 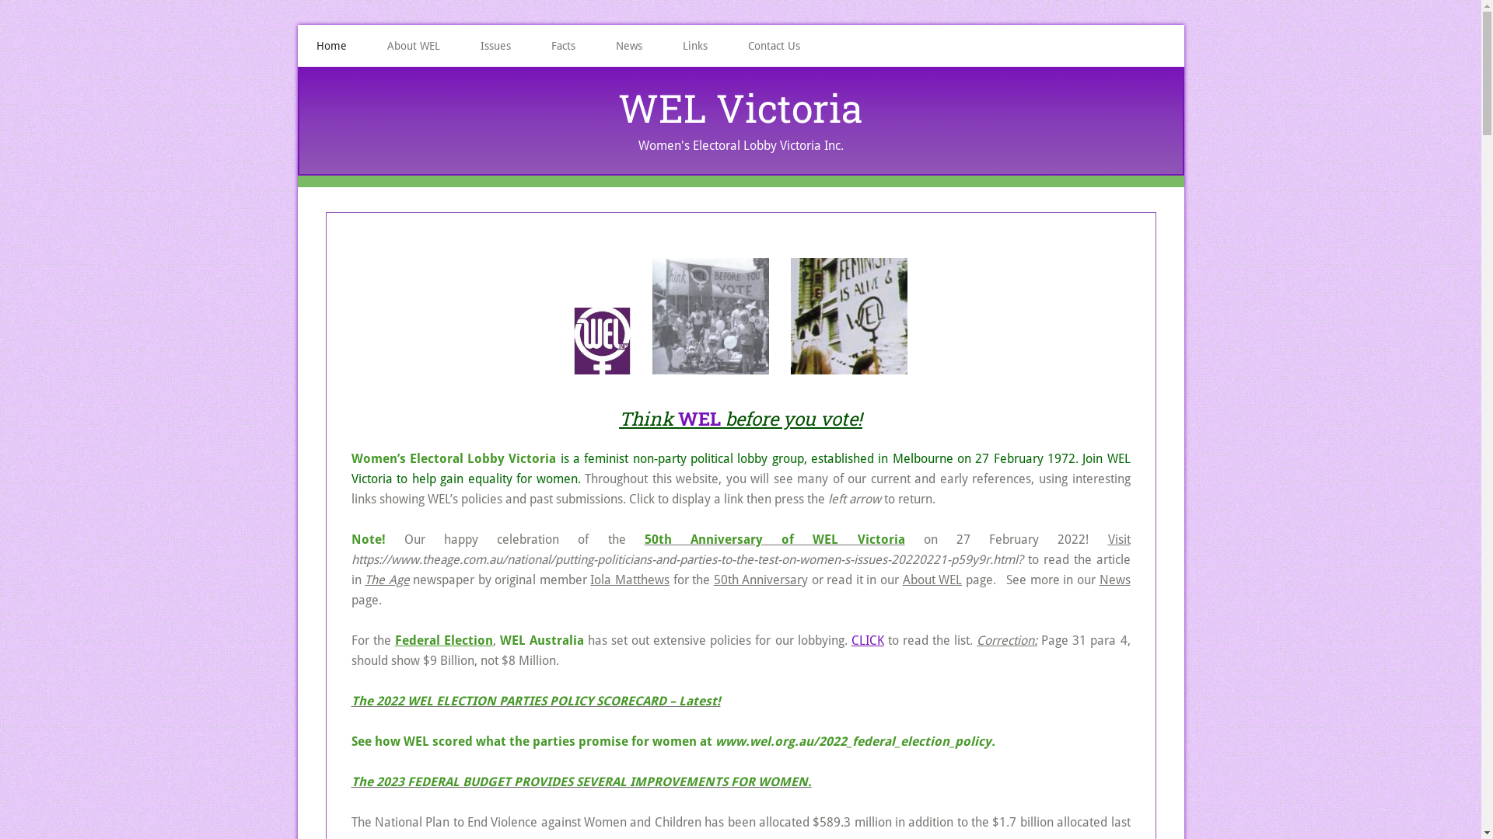 I want to click on News, so click(x=629, y=46).